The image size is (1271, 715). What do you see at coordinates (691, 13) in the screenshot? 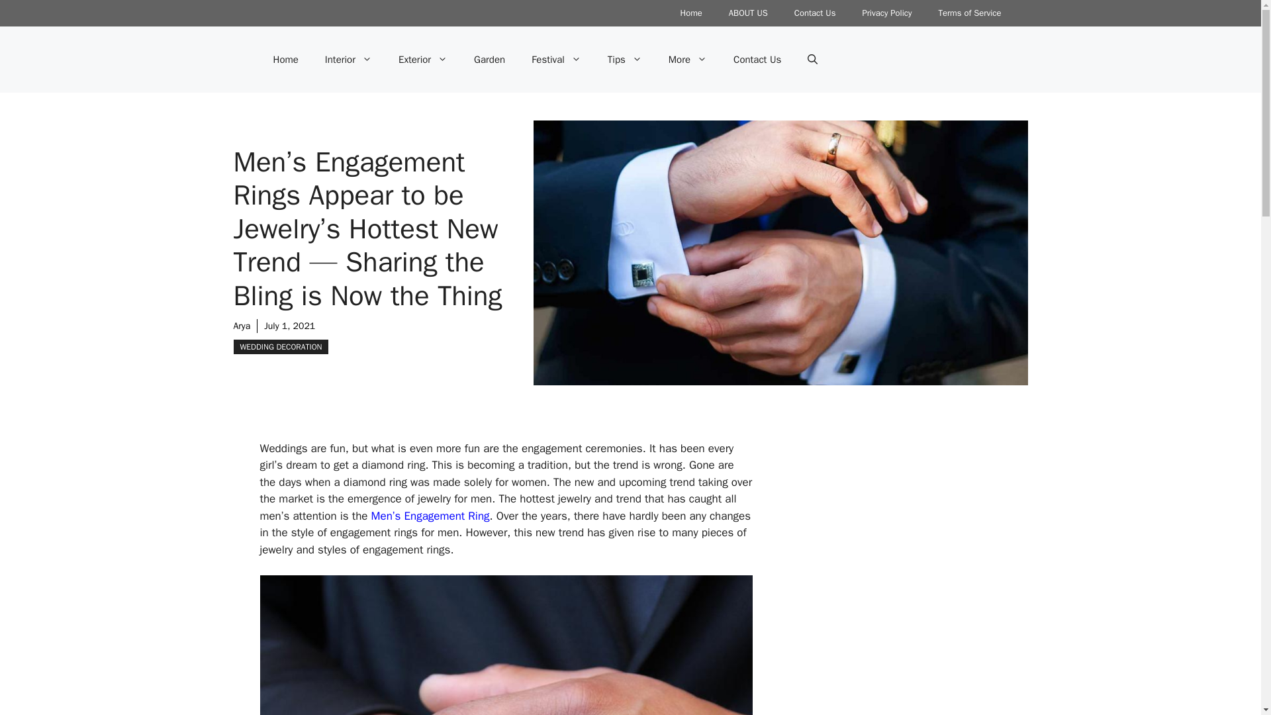
I see `Home` at bounding box center [691, 13].